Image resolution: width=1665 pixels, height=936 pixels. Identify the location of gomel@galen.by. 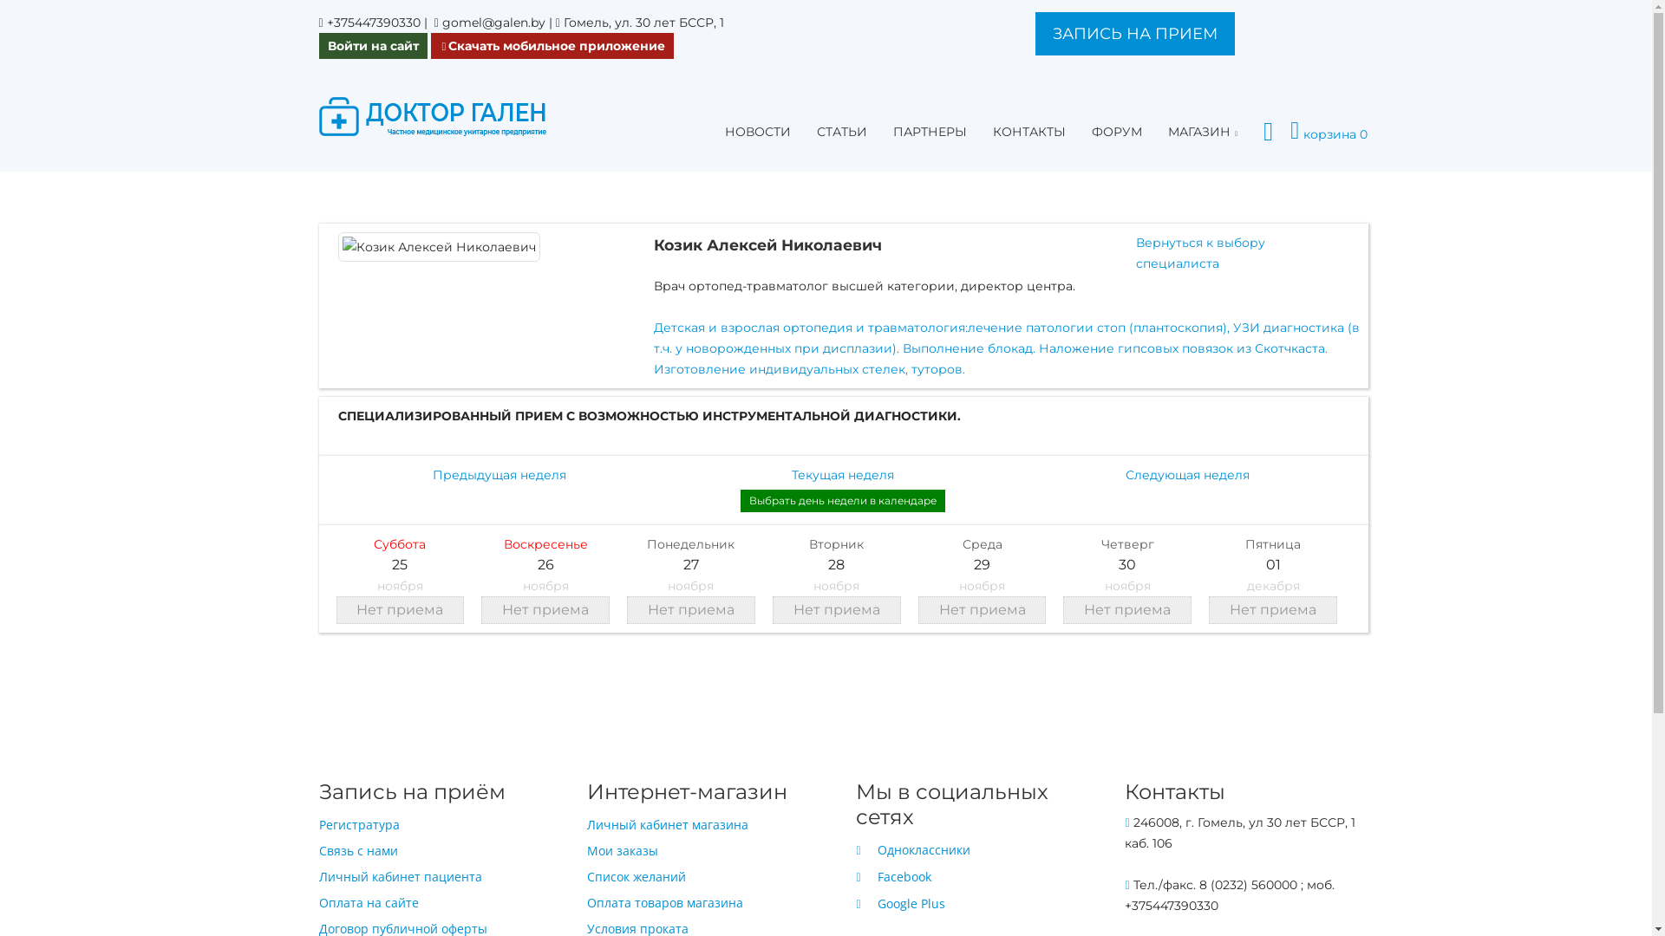
(494, 23).